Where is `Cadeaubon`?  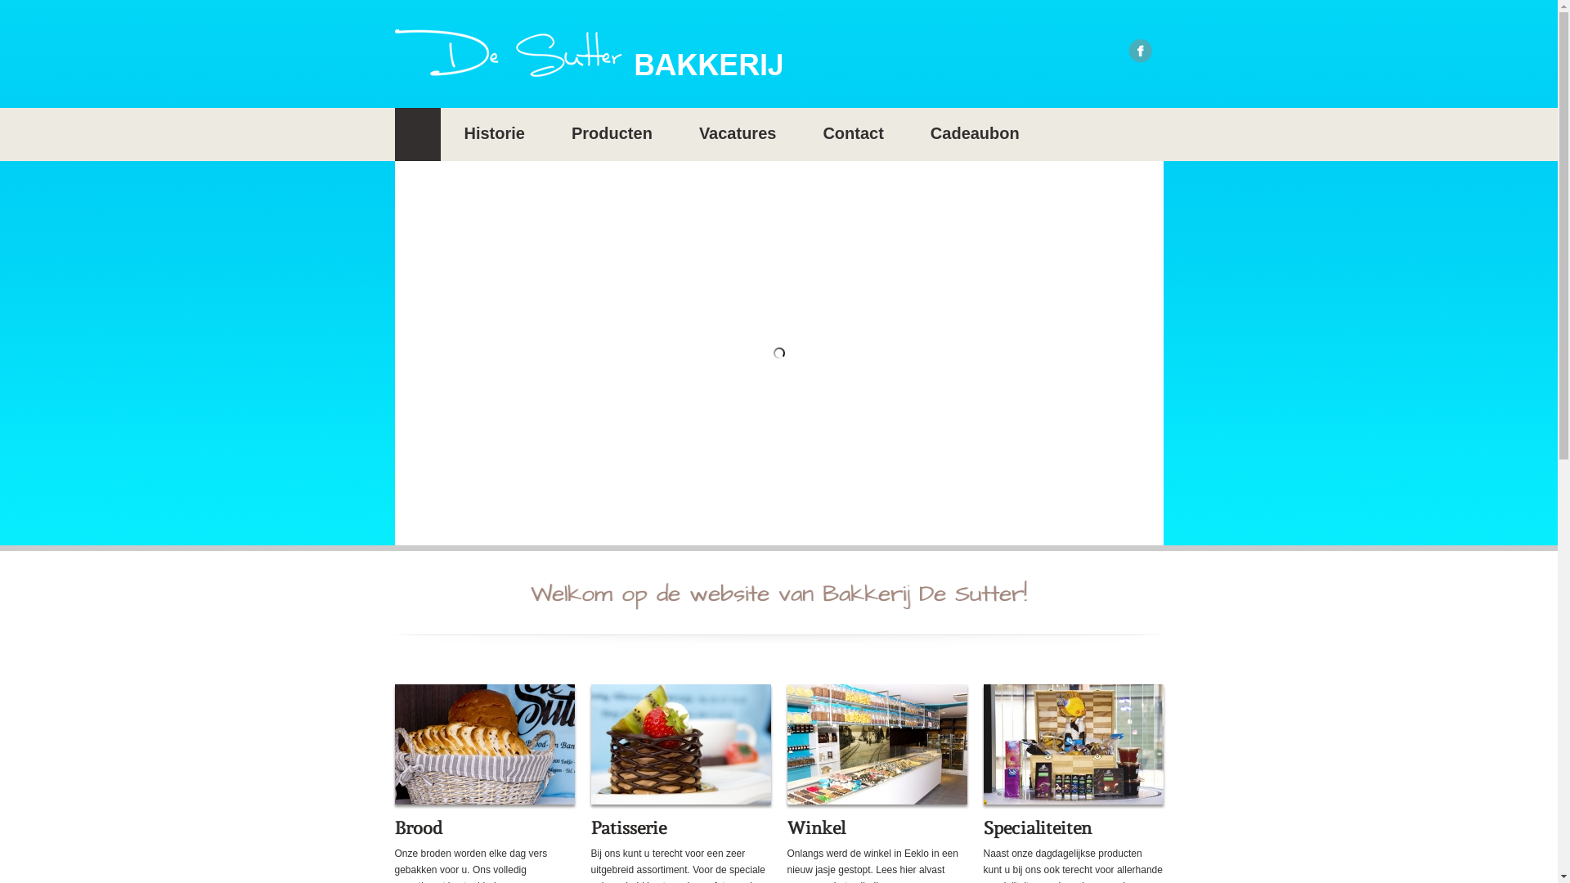
Cadeaubon is located at coordinates (975, 134).